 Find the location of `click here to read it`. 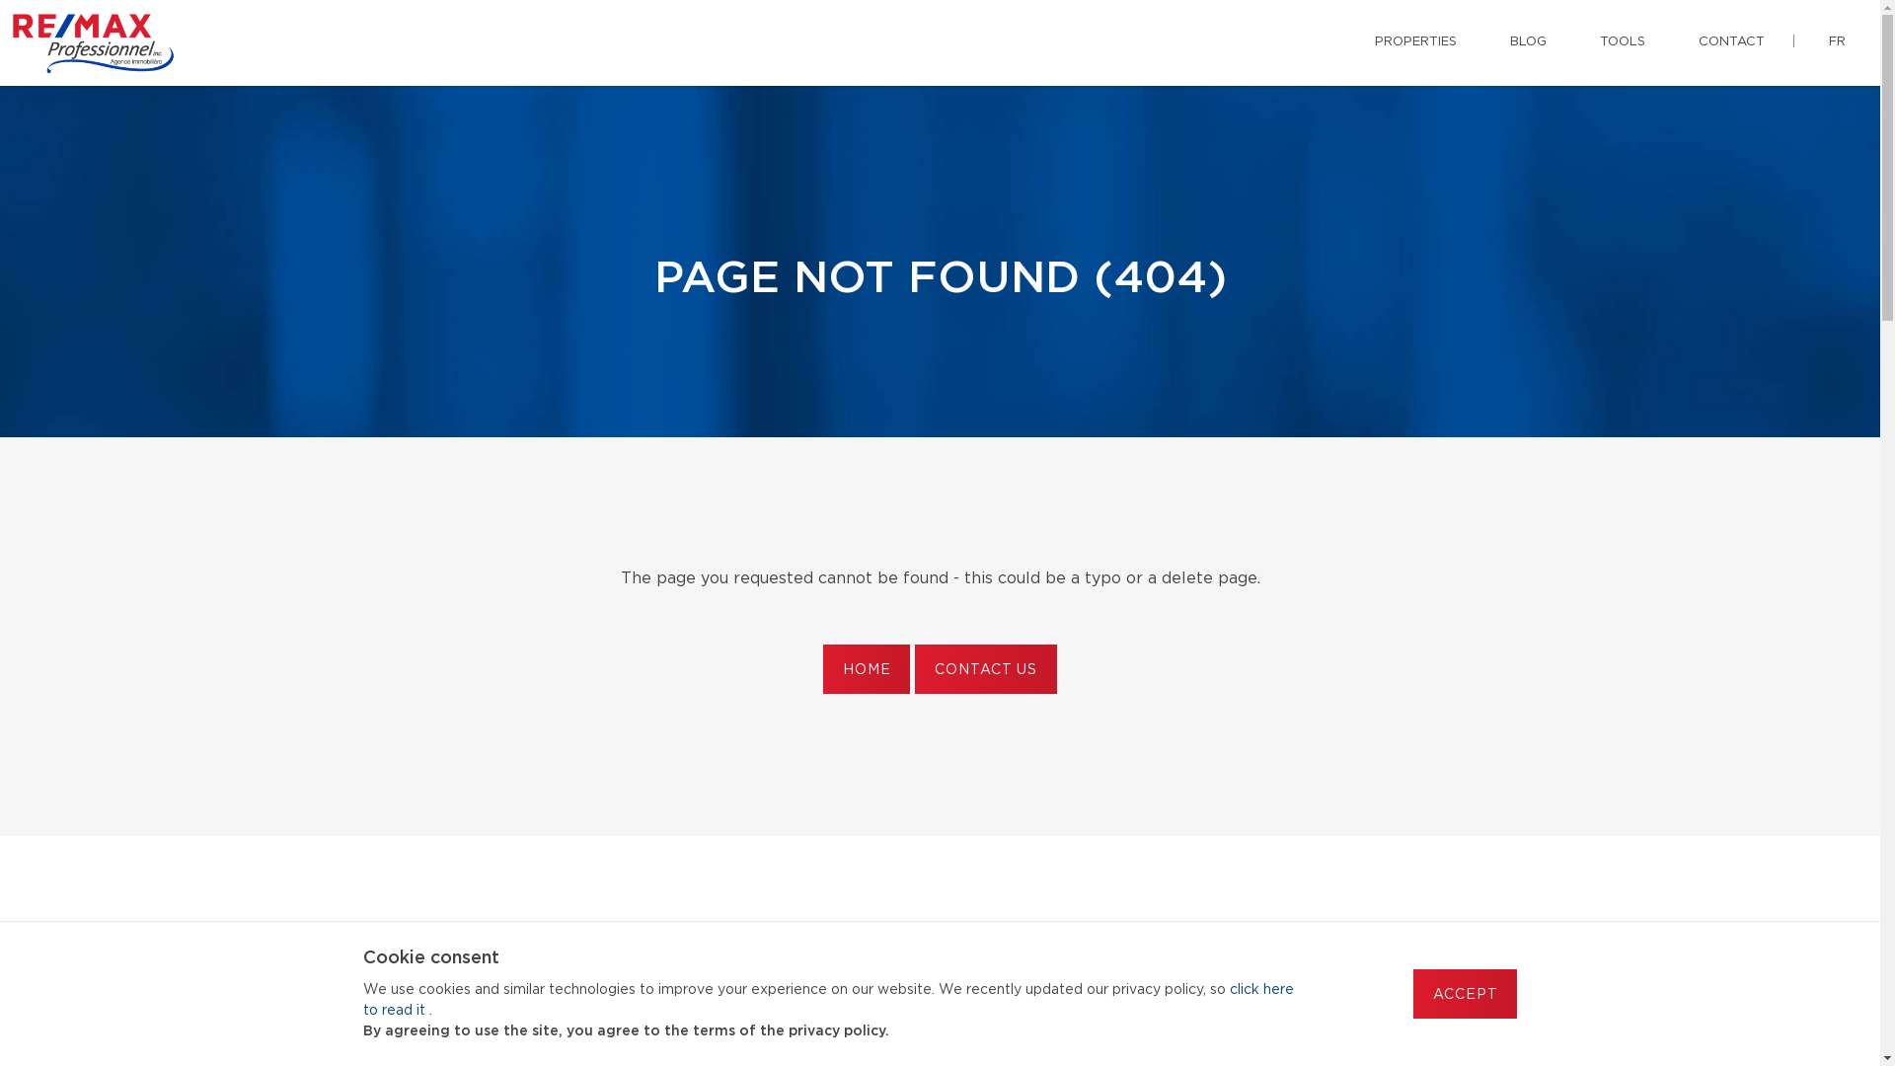

click here to read it is located at coordinates (829, 1001).